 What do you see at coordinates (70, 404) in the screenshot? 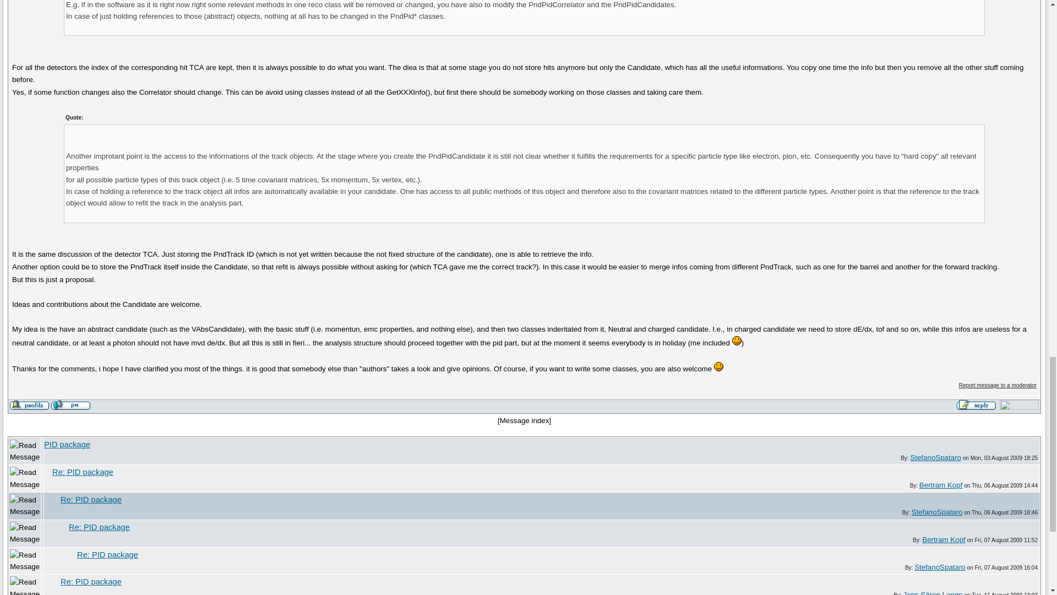
I see `Send a private message to this user` at bounding box center [70, 404].